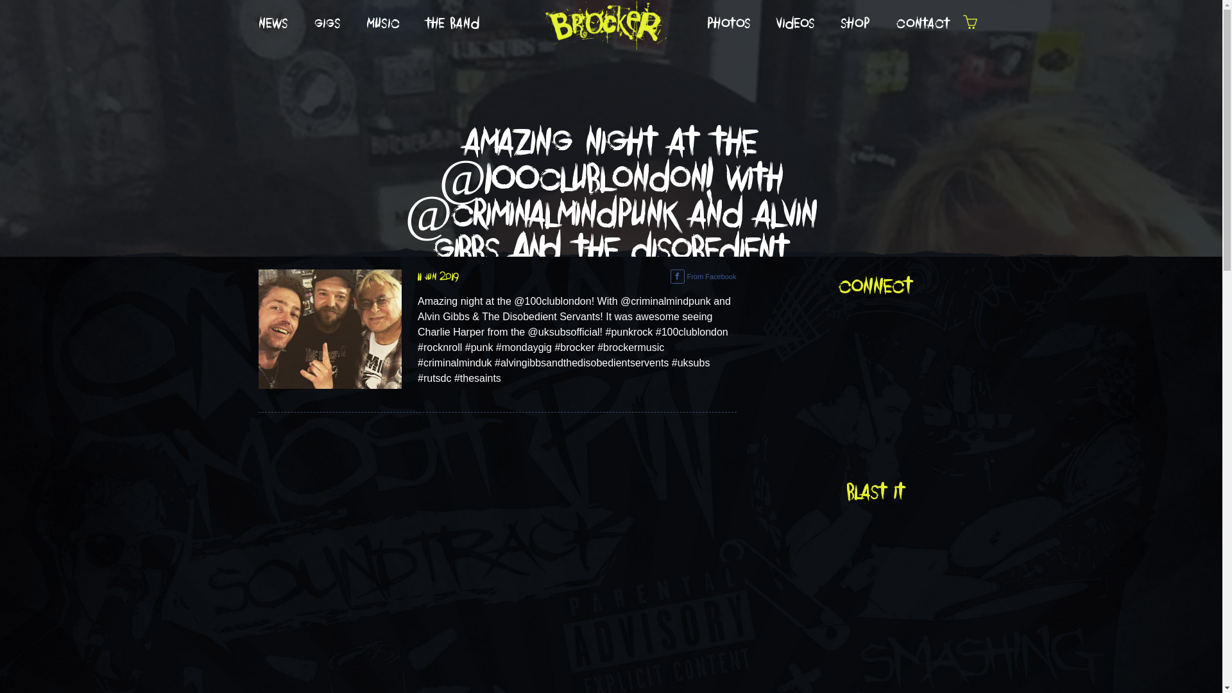  I want to click on photos, so click(729, 24).